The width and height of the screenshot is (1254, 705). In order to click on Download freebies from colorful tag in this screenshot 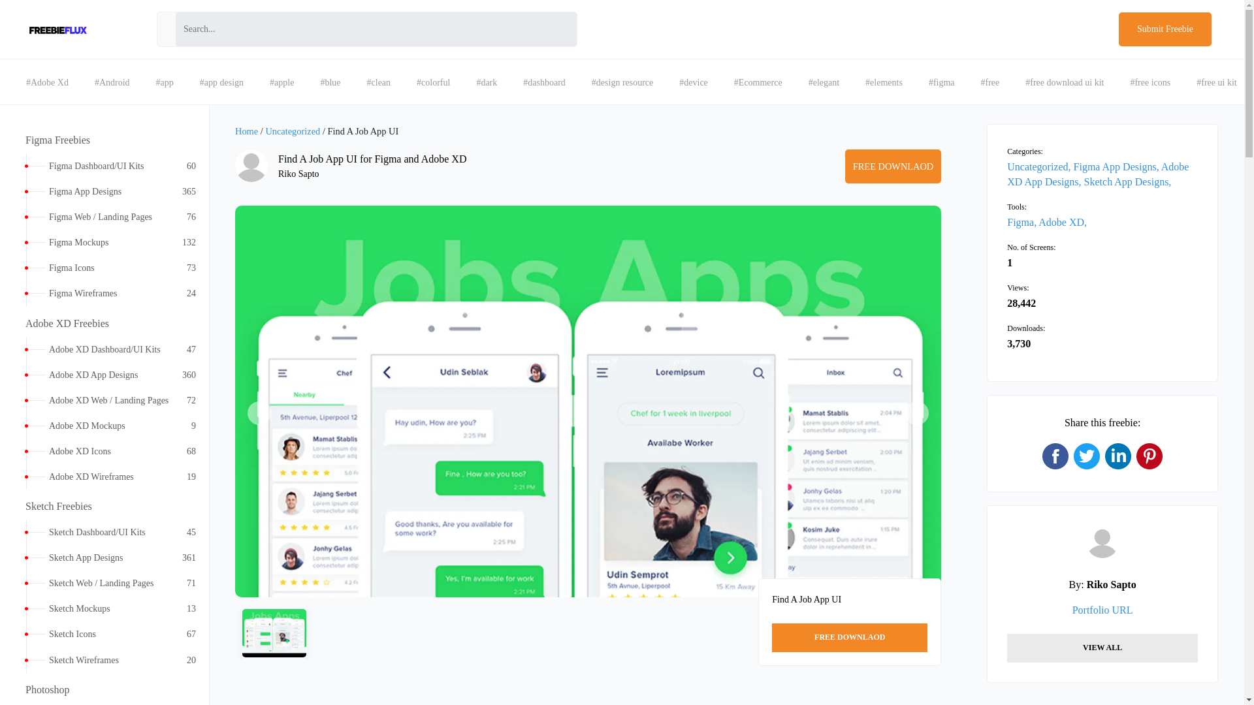, I will do `click(433, 82)`.